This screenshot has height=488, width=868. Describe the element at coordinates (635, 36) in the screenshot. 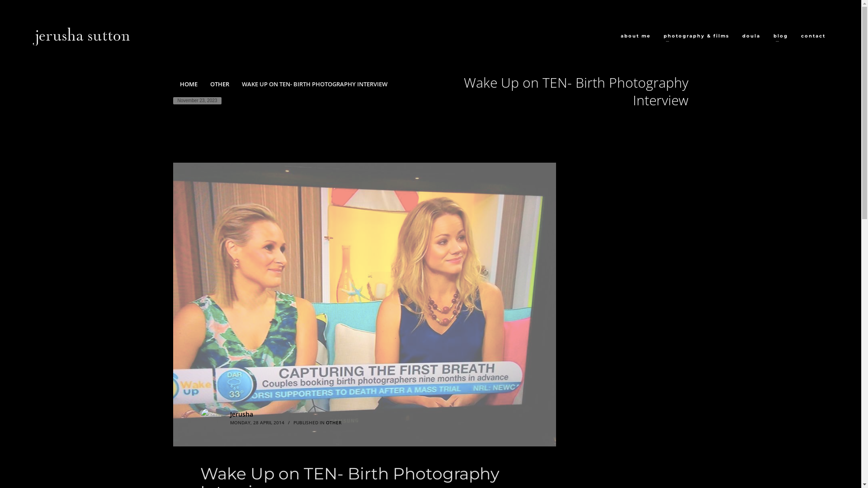

I see `about me` at that location.